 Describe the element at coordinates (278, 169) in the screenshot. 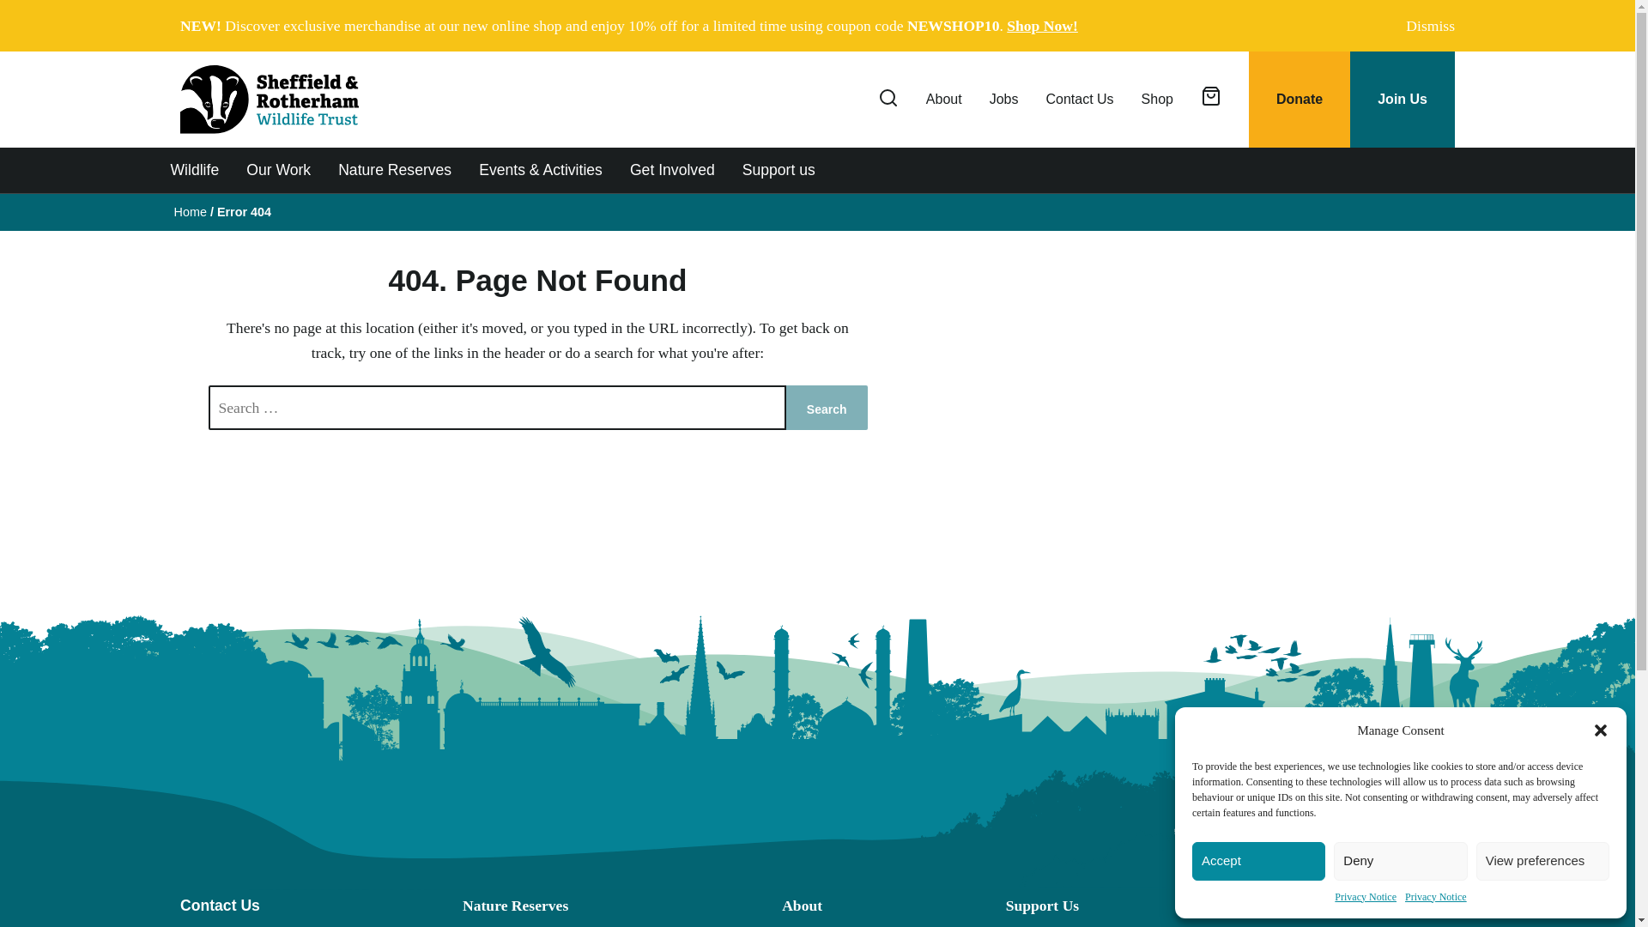

I see `Our Work` at that location.